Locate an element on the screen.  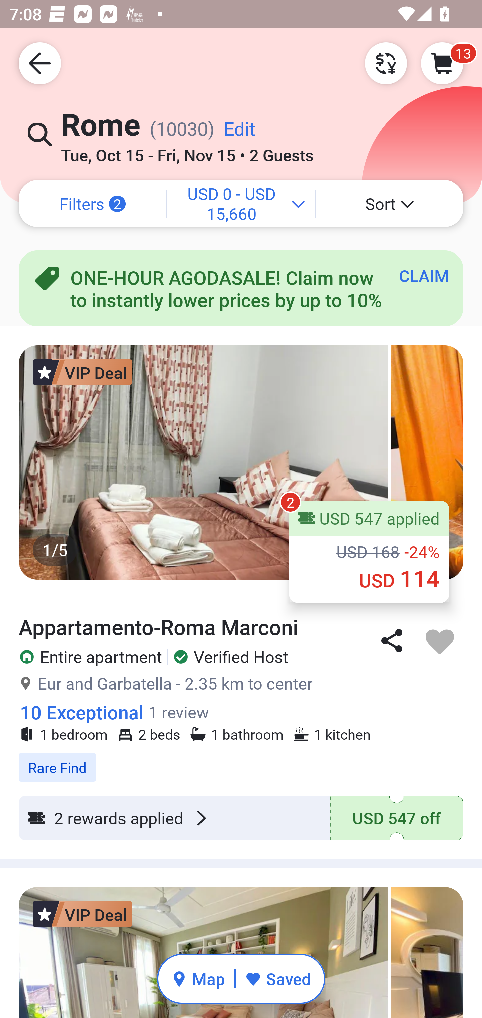
1/5 is located at coordinates (241, 462).